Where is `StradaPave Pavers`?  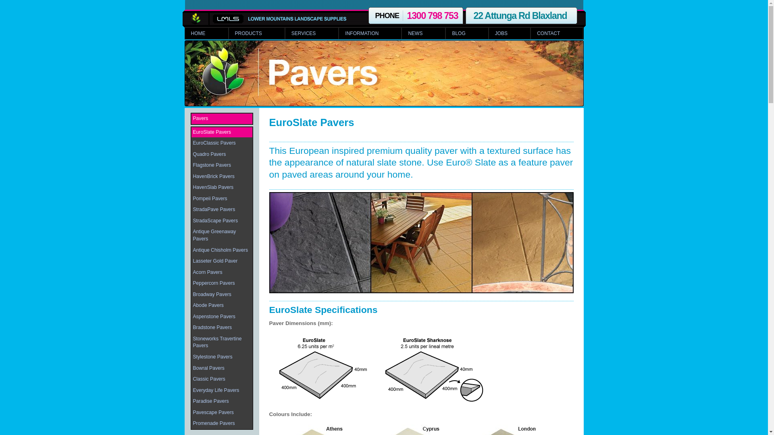 StradaPave Pavers is located at coordinates (222, 210).